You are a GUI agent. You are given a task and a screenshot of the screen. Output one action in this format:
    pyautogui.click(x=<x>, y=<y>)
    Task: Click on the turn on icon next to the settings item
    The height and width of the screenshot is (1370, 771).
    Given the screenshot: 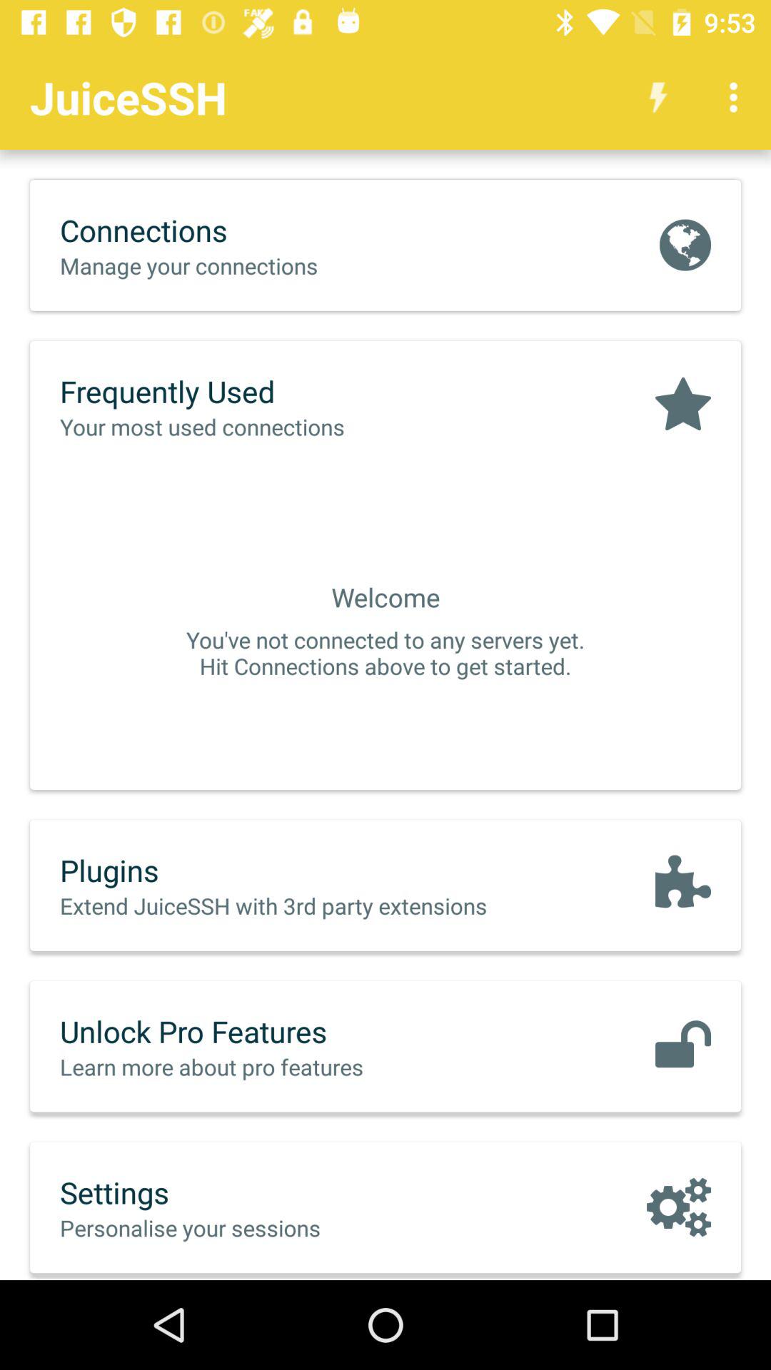 What is the action you would take?
    pyautogui.click(x=678, y=1207)
    